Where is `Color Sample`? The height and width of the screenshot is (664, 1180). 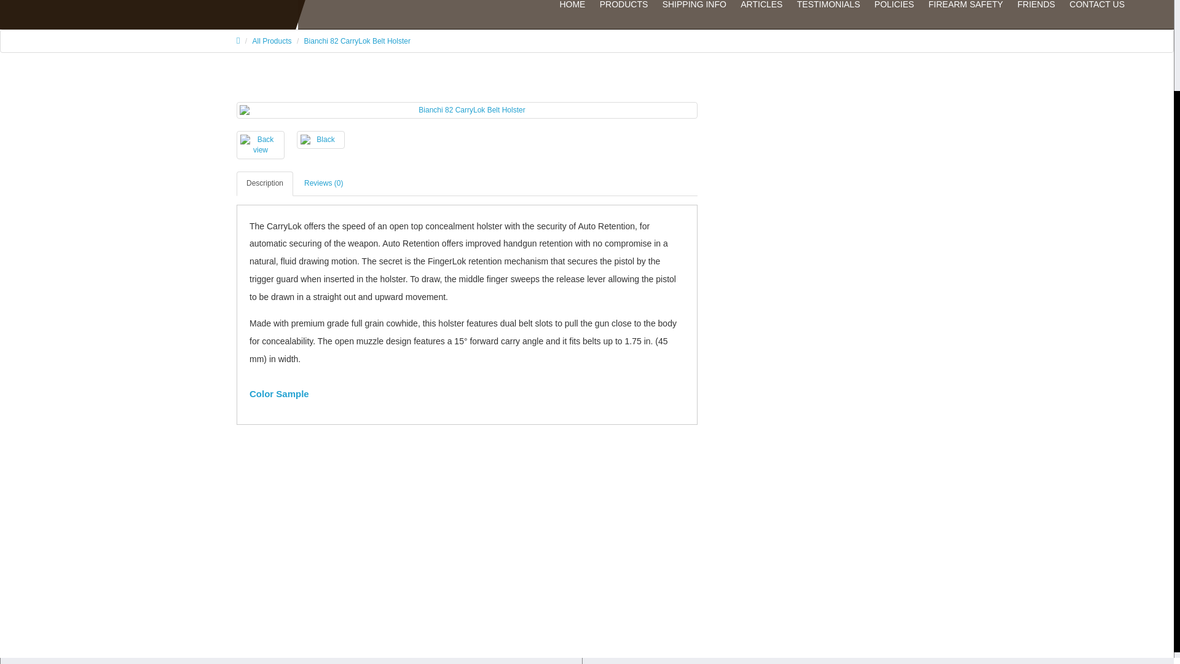
Color Sample is located at coordinates (279, 393).